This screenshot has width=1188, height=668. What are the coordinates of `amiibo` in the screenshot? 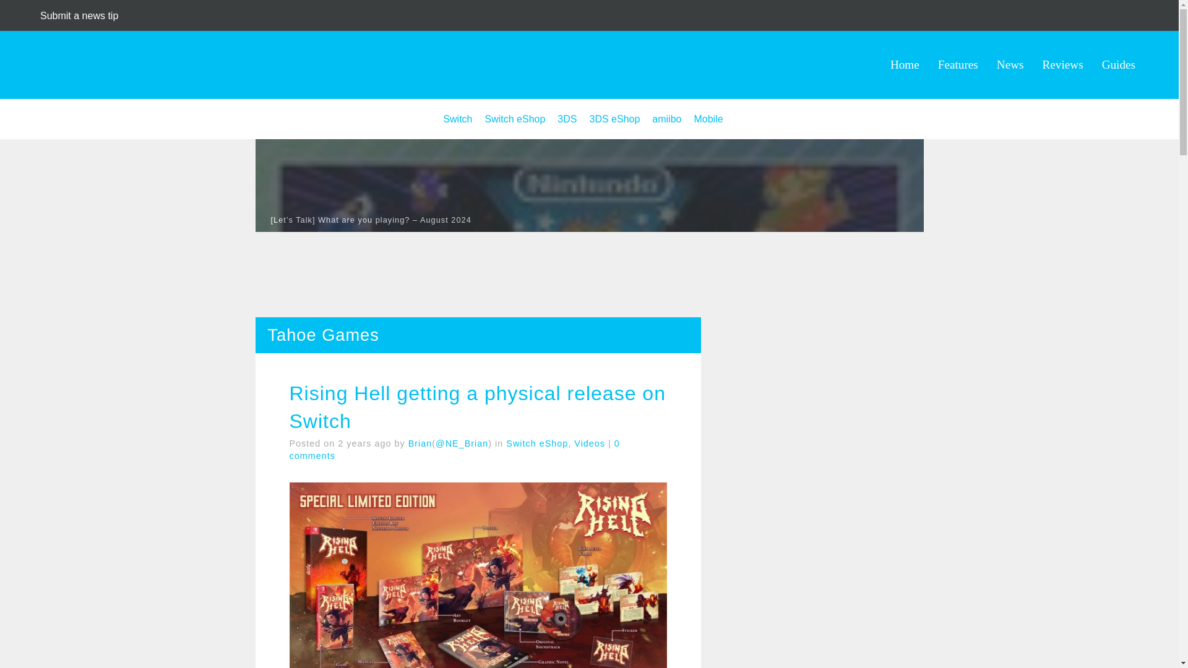 It's located at (666, 119).